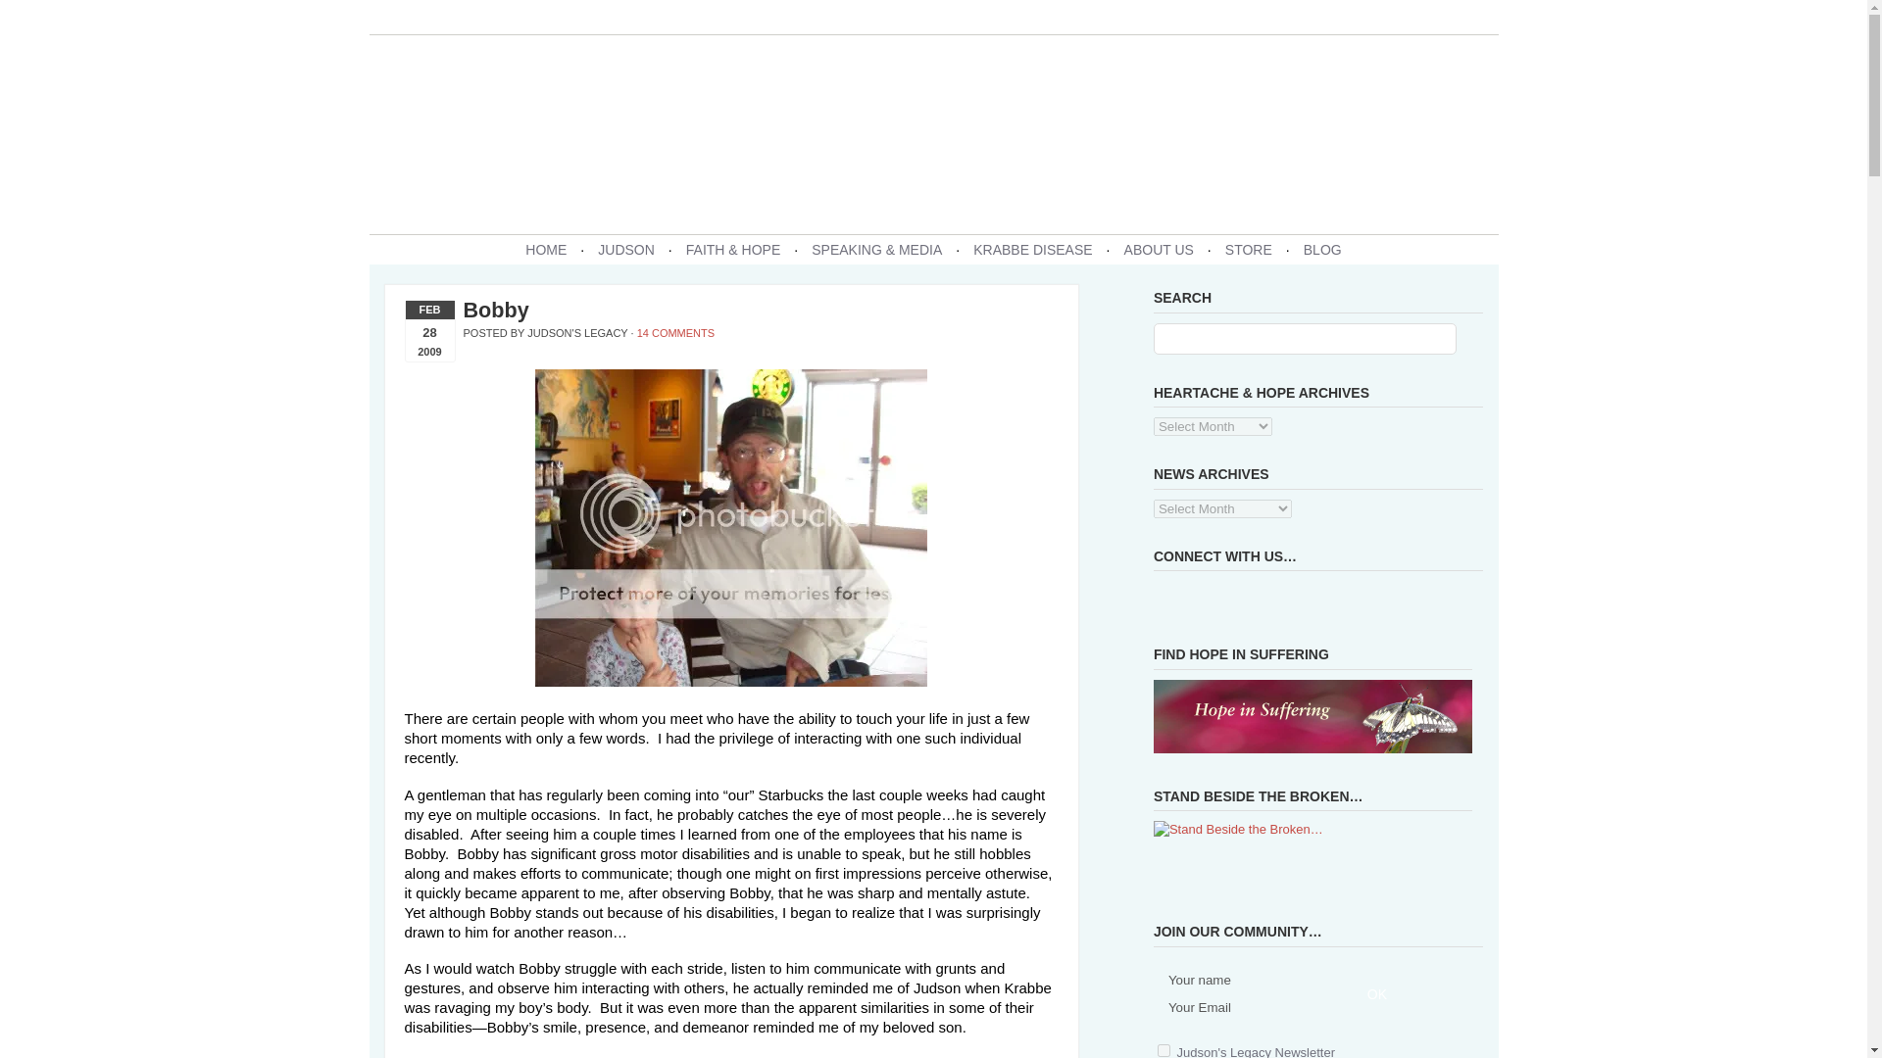 This screenshot has height=1058, width=1882. Describe the element at coordinates (1259, 981) in the screenshot. I see `Your name` at that location.